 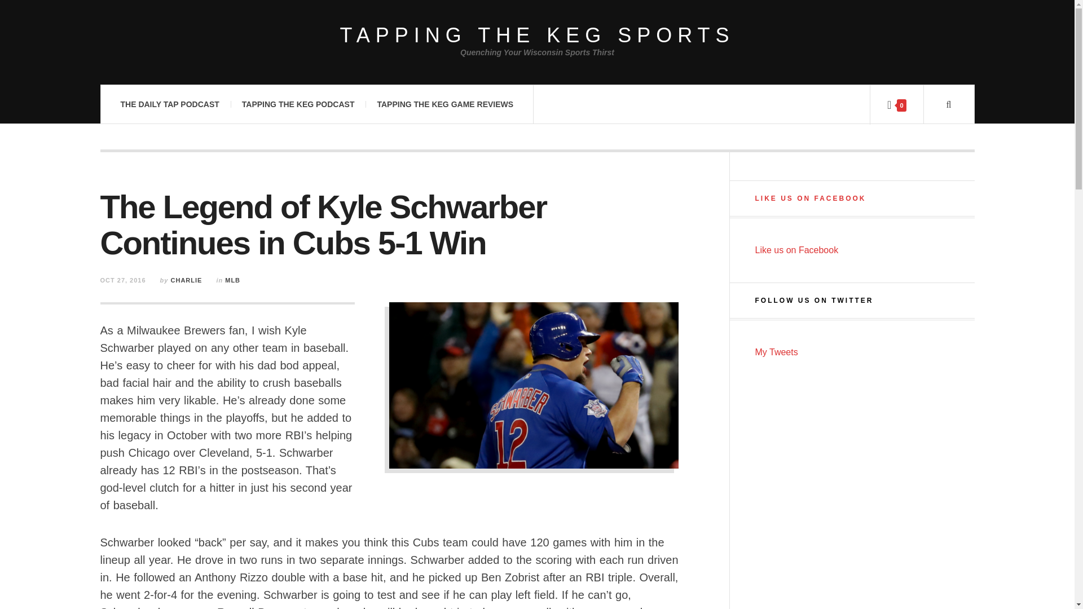 What do you see at coordinates (298, 104) in the screenshot?
I see `TAPPING THE KEG PODCAST` at bounding box center [298, 104].